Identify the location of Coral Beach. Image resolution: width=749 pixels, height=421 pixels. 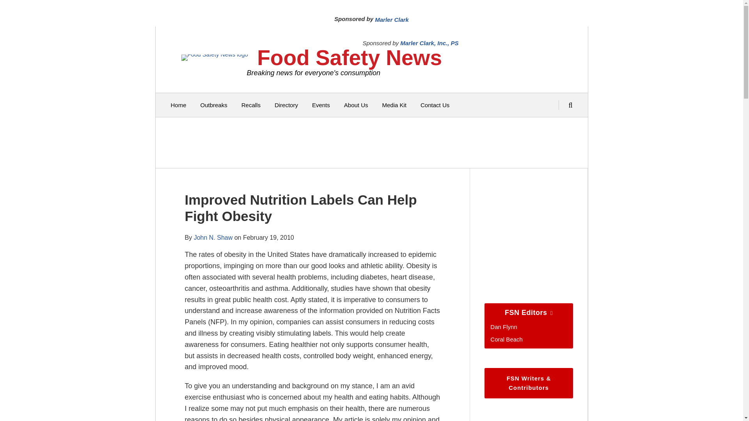
(506, 339).